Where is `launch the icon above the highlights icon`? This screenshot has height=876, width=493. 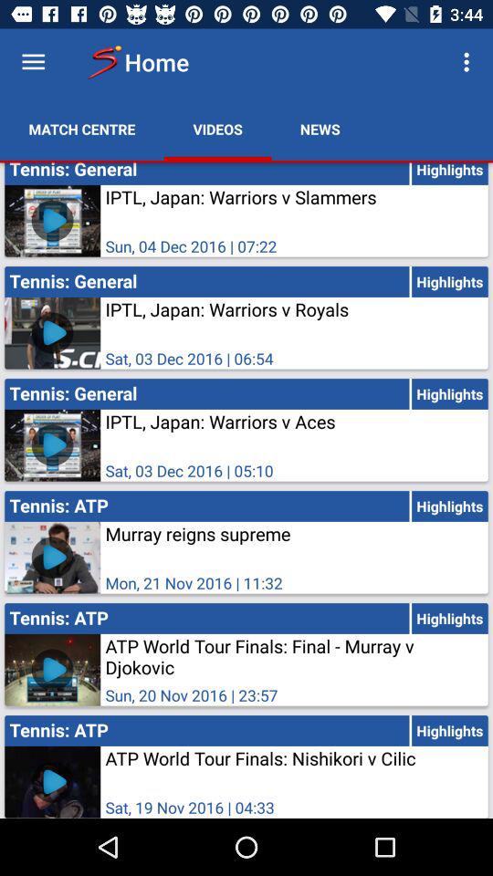
launch the icon above the highlights icon is located at coordinates (469, 62).